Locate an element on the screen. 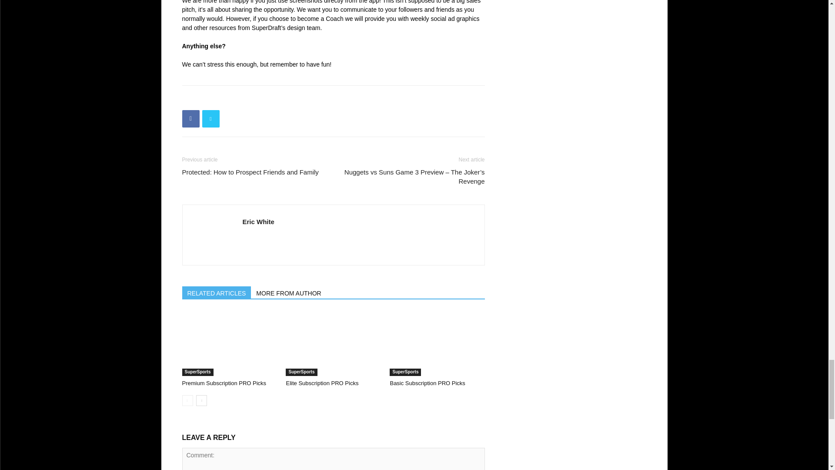  Premium Subscription PRO Picks is located at coordinates (229, 343).